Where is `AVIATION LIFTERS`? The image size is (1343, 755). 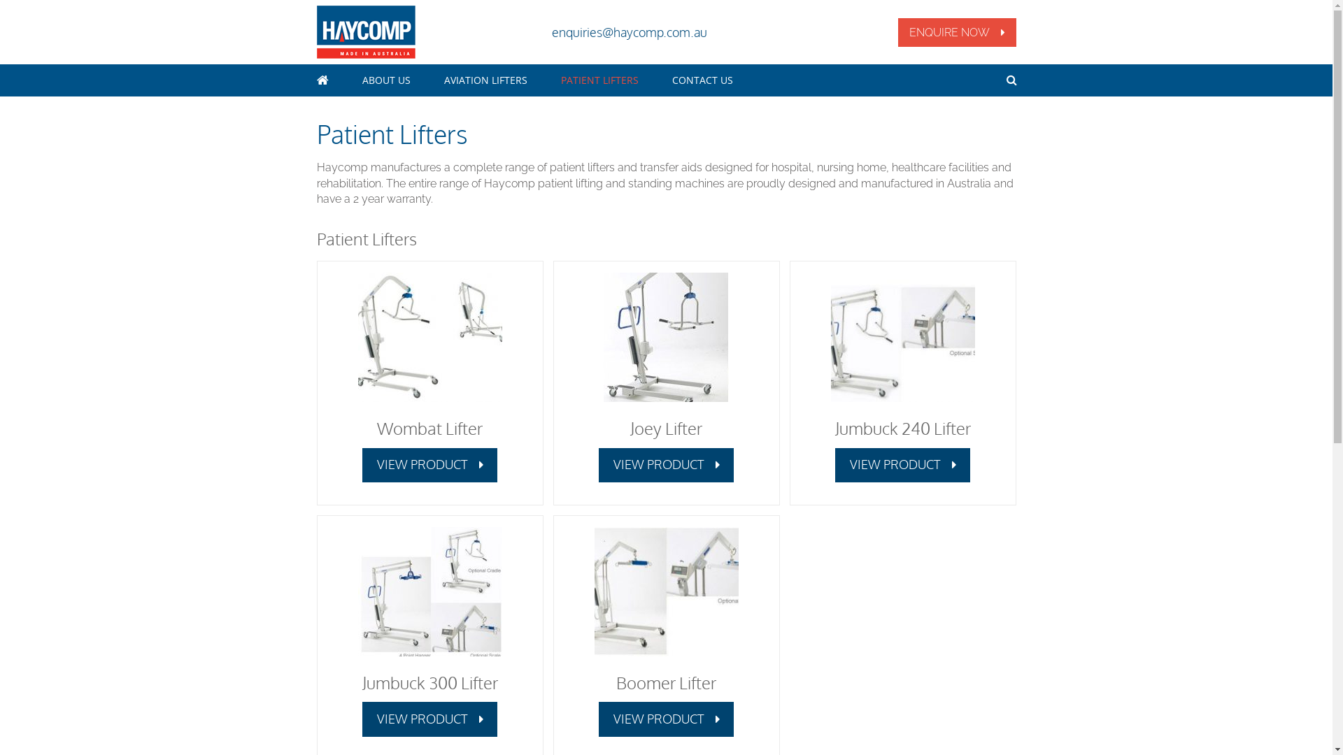 AVIATION LIFTERS is located at coordinates (485, 80).